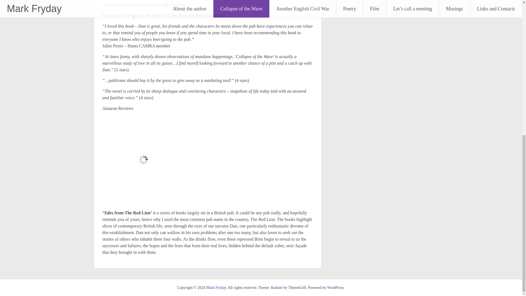 The height and width of the screenshot is (296, 526). What do you see at coordinates (216, 288) in the screenshot?
I see `Mark Fryday` at bounding box center [216, 288].